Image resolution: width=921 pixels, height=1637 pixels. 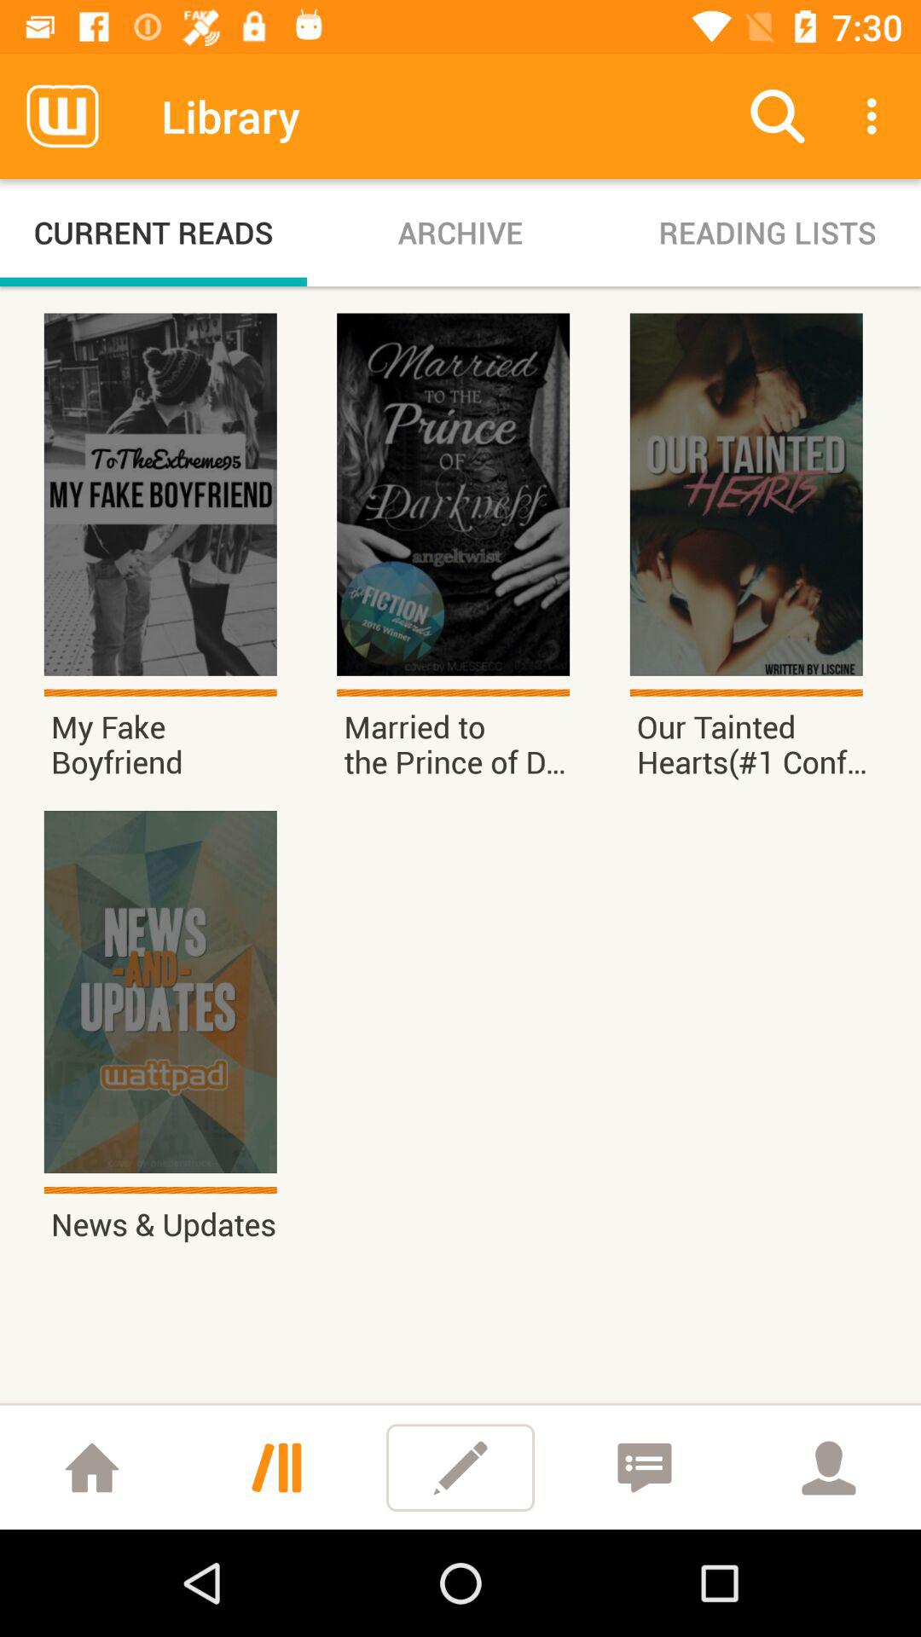 What do you see at coordinates (778, 116) in the screenshot?
I see `click icon to the right of archive` at bounding box center [778, 116].